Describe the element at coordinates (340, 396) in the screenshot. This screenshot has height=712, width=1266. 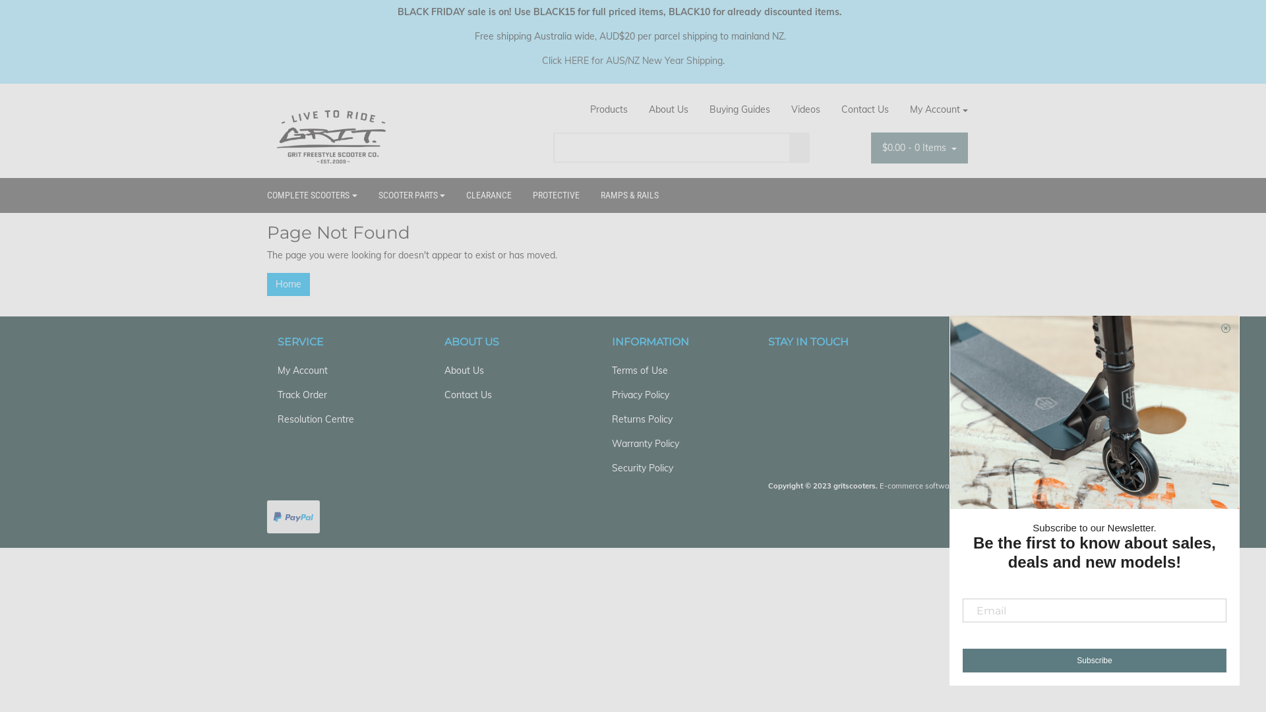
I see `Track Order` at that location.